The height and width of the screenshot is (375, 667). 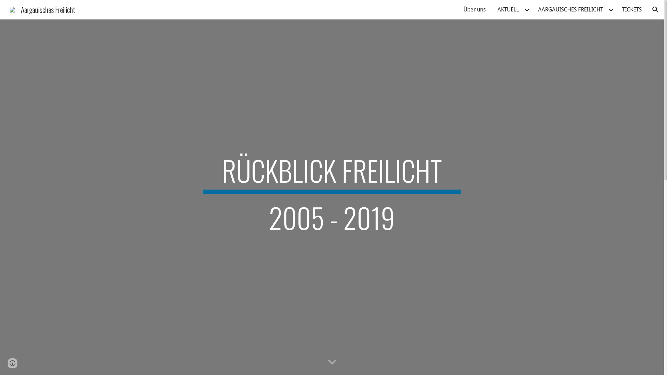 I want to click on AARGAUISCHES FREILICHT, so click(x=570, y=10).